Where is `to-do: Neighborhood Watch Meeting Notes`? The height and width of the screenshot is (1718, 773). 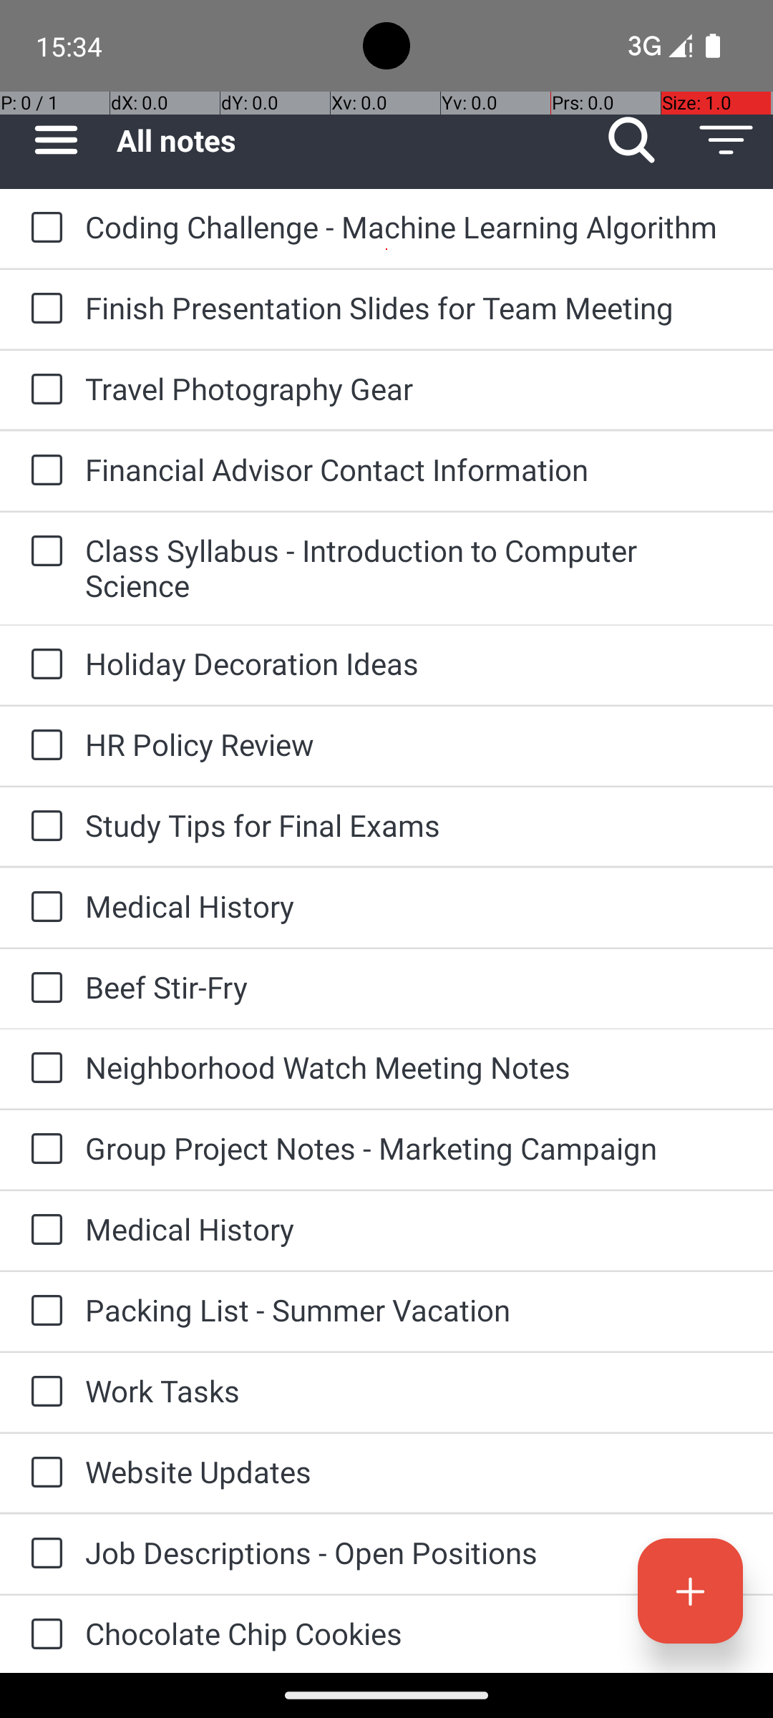 to-do: Neighborhood Watch Meeting Notes is located at coordinates (43, 1069).